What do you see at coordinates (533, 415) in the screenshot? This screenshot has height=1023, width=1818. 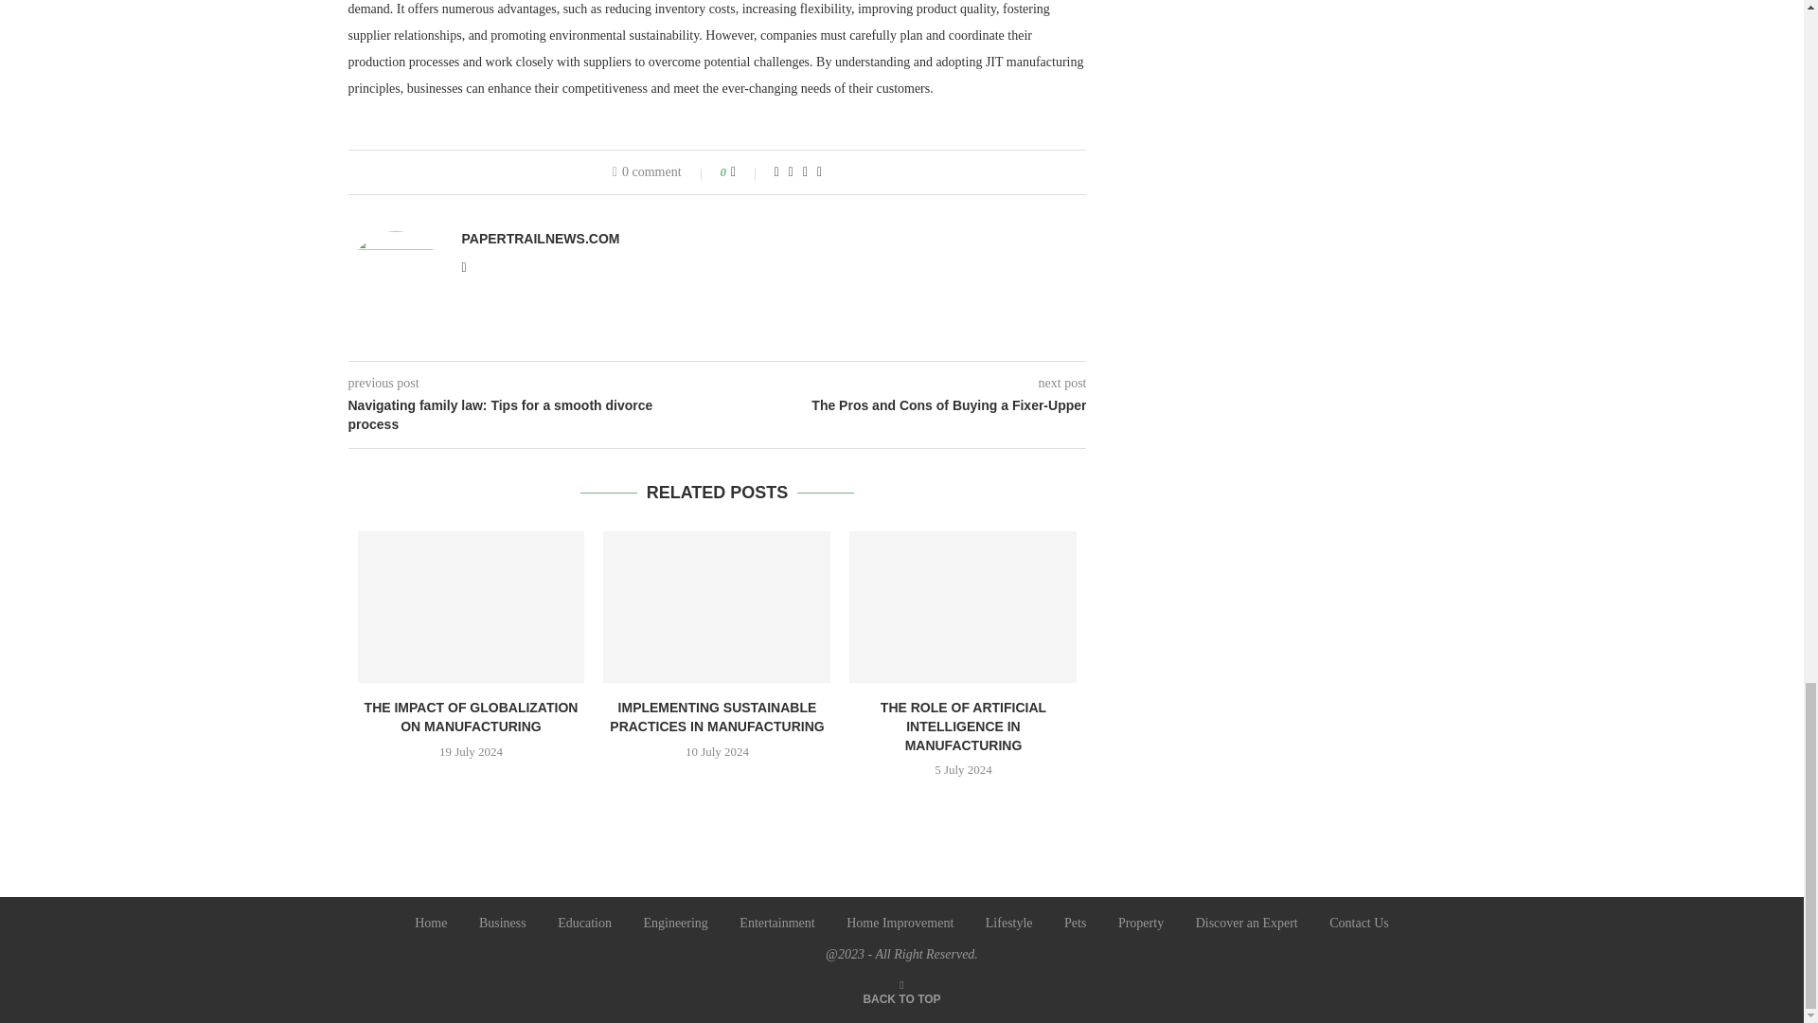 I see `Navigating family law: Tips for a smooth divorce process` at bounding box center [533, 415].